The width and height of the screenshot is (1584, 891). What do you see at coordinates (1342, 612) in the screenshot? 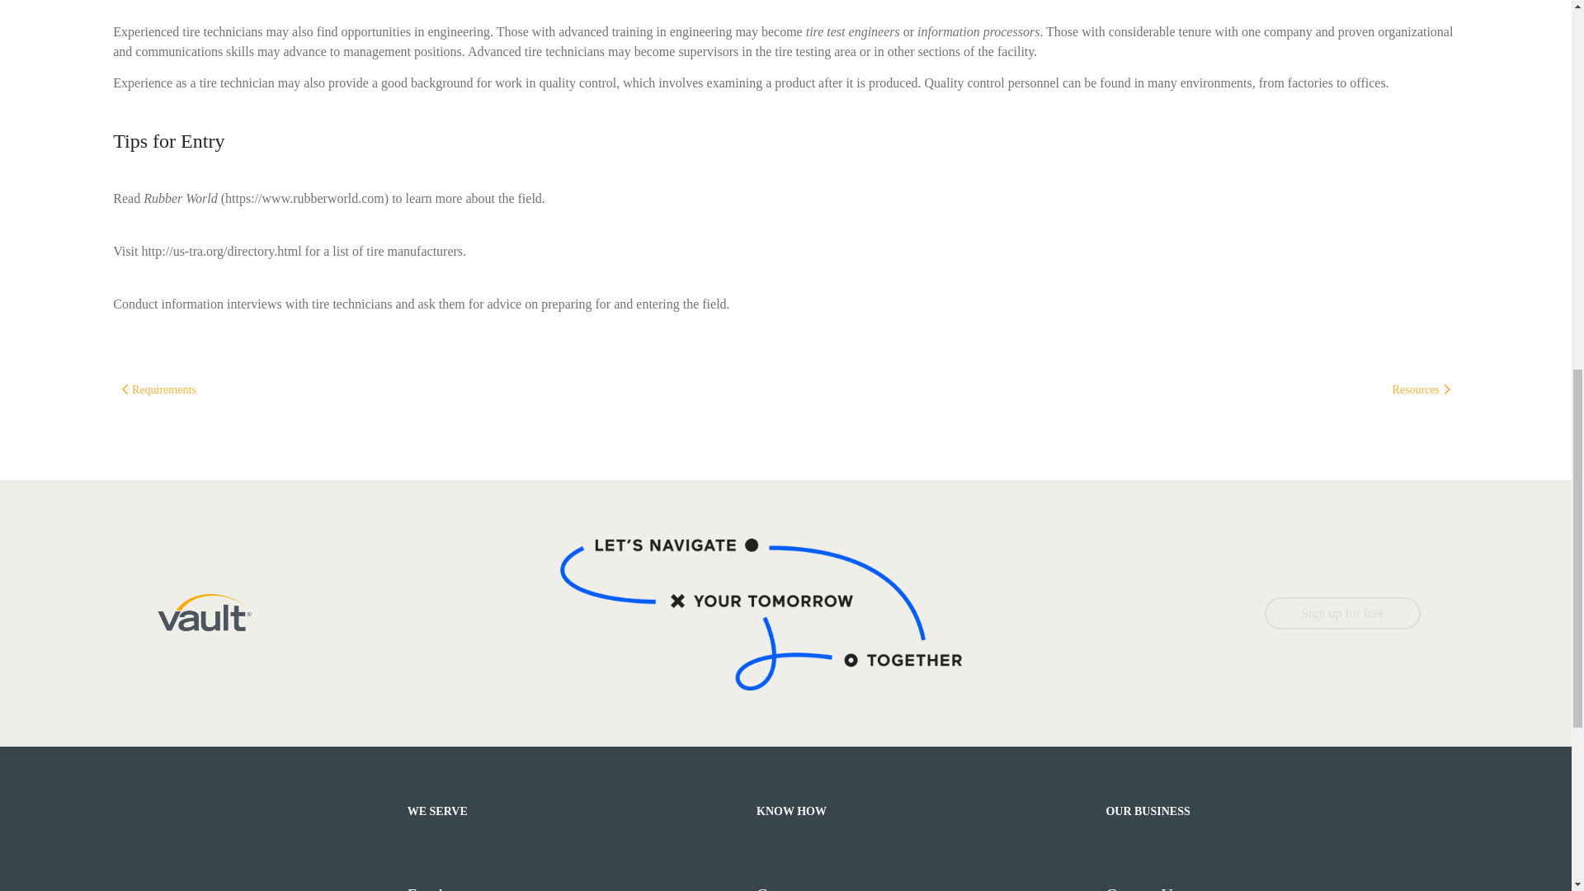
I see `Sign up for free` at bounding box center [1342, 612].